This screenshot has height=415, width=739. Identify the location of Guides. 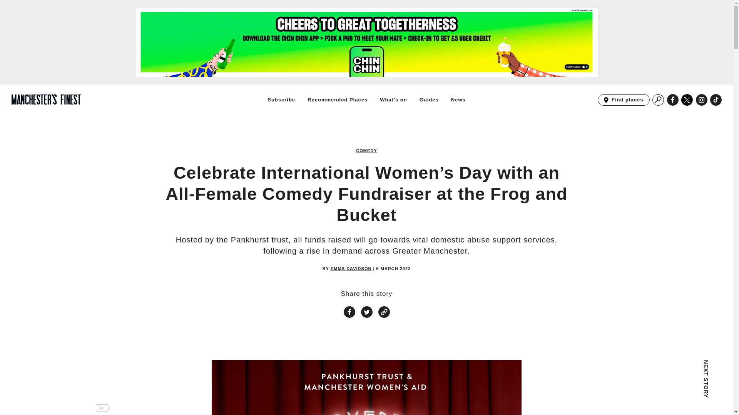
(429, 100).